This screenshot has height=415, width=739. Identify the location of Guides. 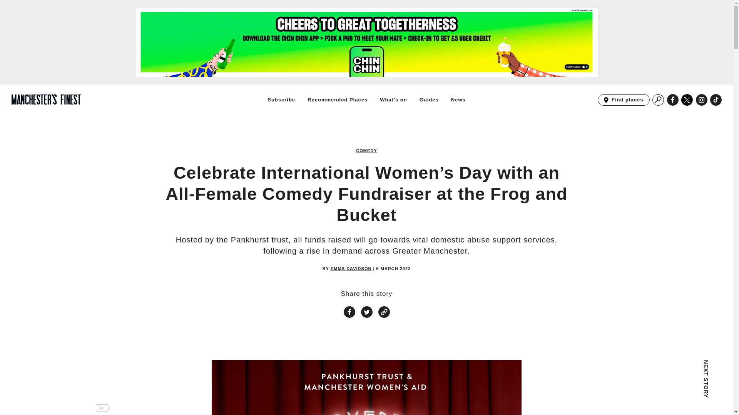
(429, 100).